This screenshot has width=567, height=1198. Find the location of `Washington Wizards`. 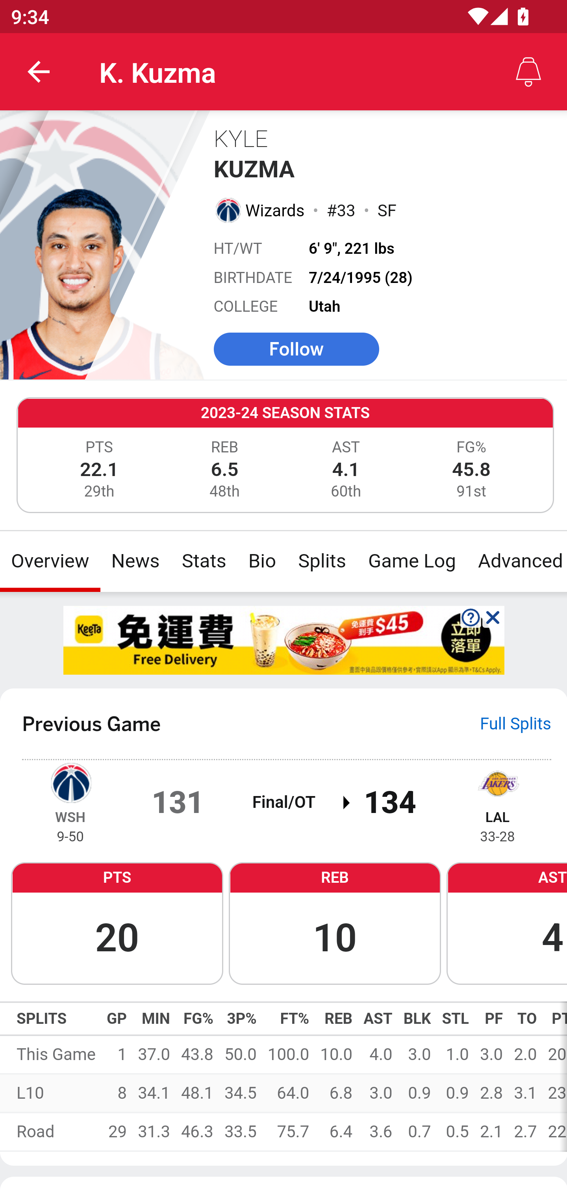

Washington Wizards is located at coordinates (227, 210).